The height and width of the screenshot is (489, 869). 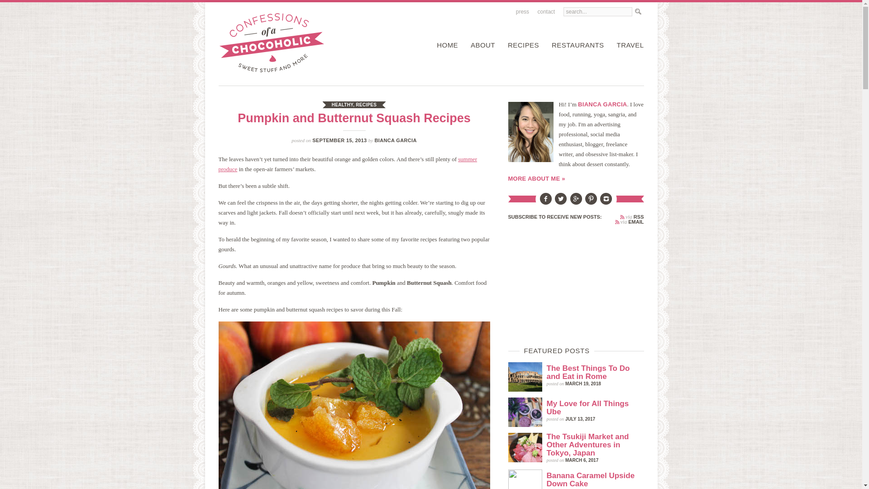 I want to click on Facebook, so click(x=546, y=202).